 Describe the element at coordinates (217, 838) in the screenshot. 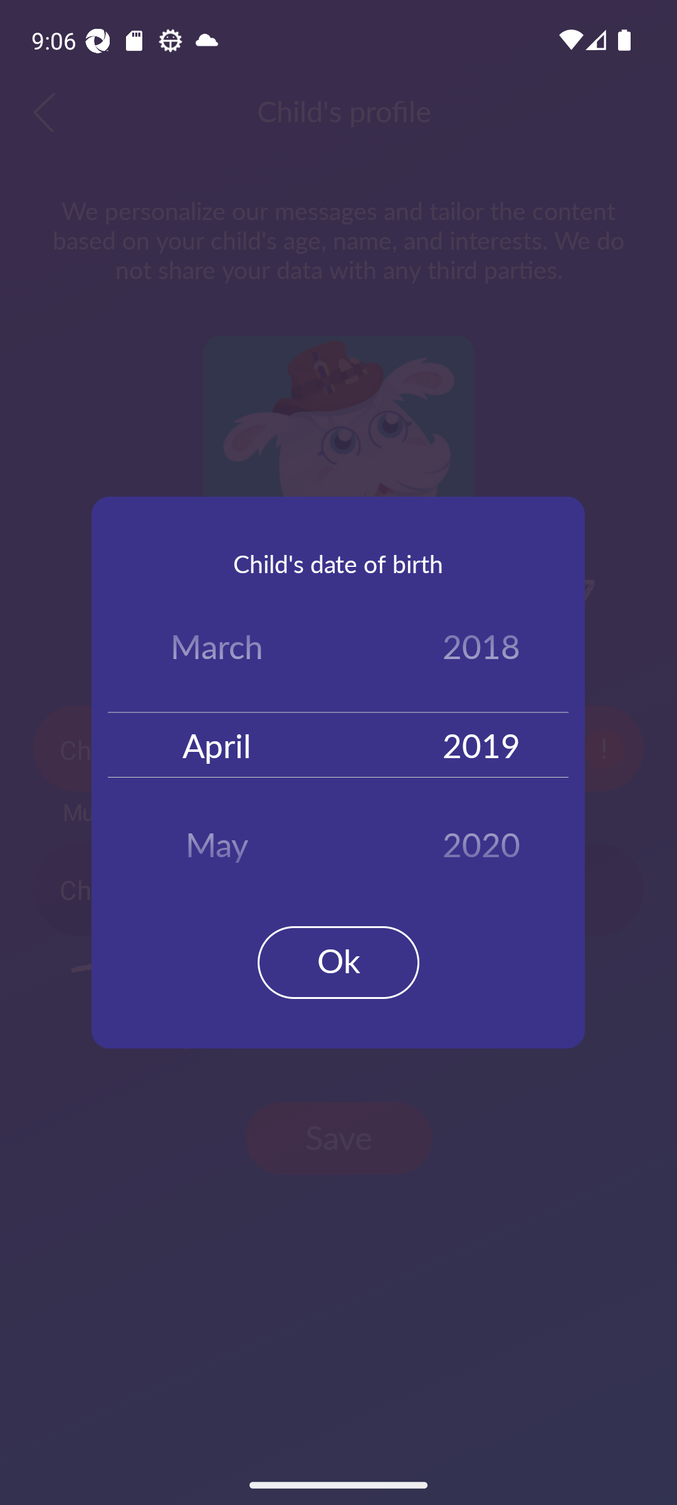

I see `May` at that location.